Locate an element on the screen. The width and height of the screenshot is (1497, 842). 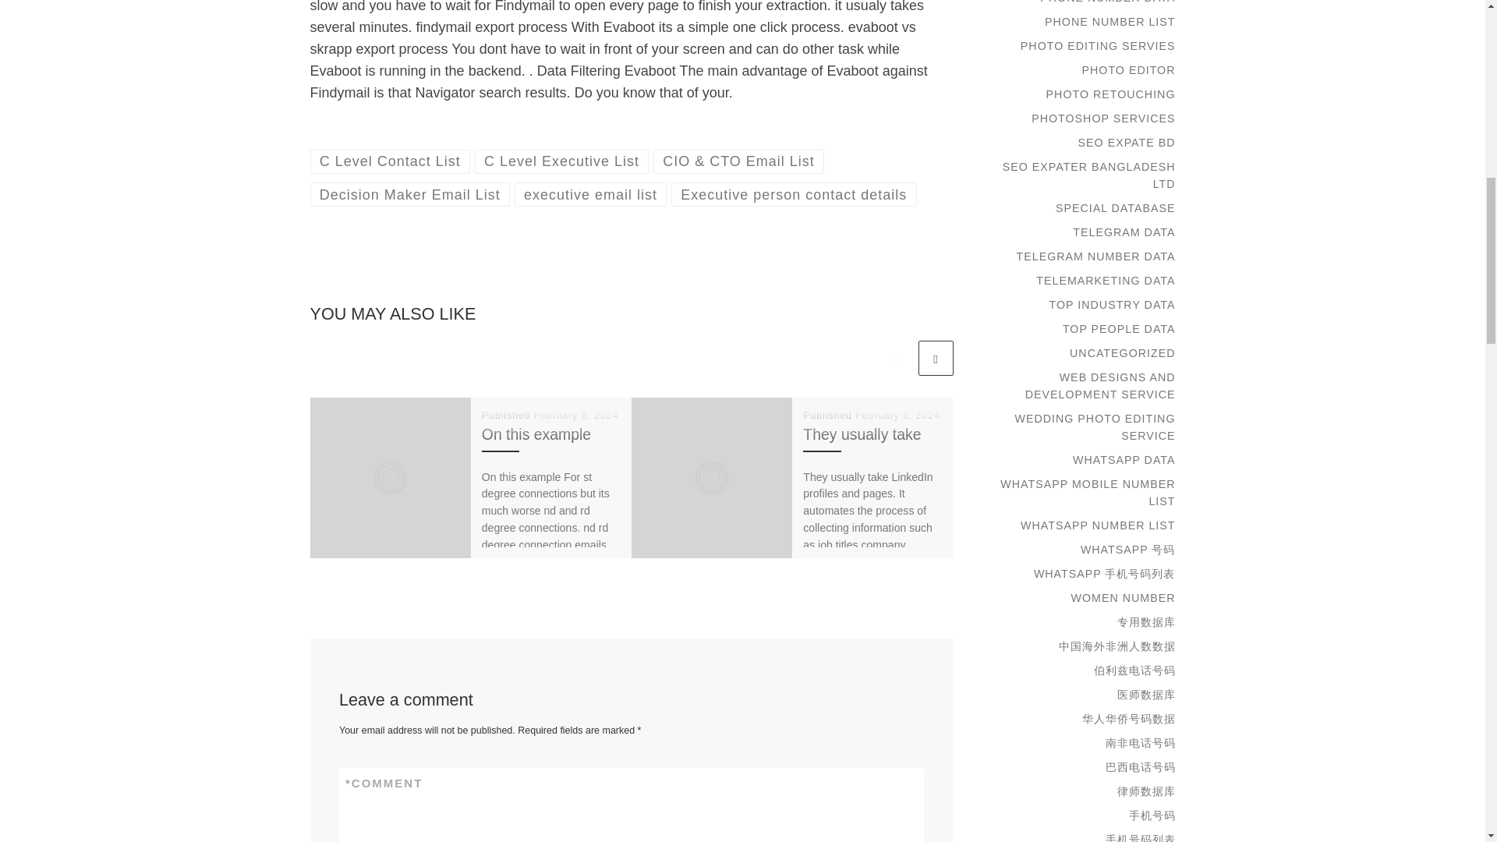
On this example is located at coordinates (536, 434).